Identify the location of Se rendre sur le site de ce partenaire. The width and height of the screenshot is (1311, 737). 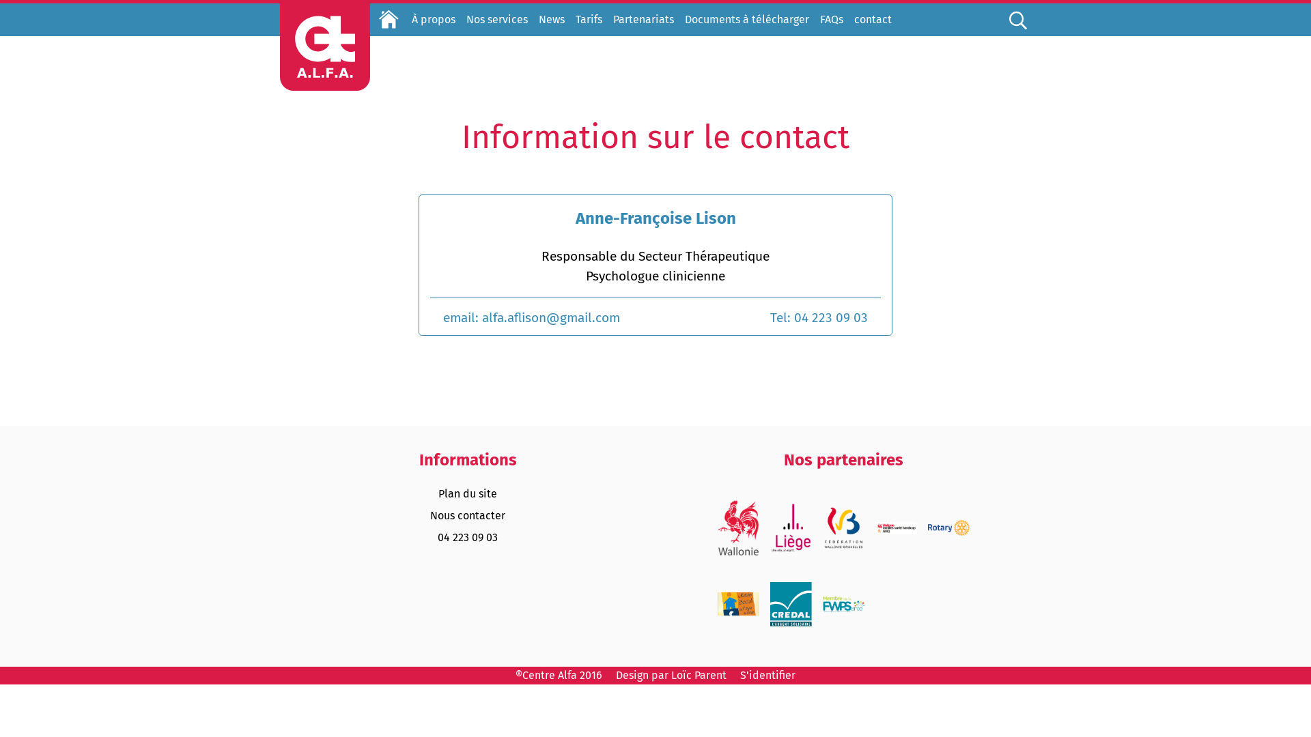
(737, 521).